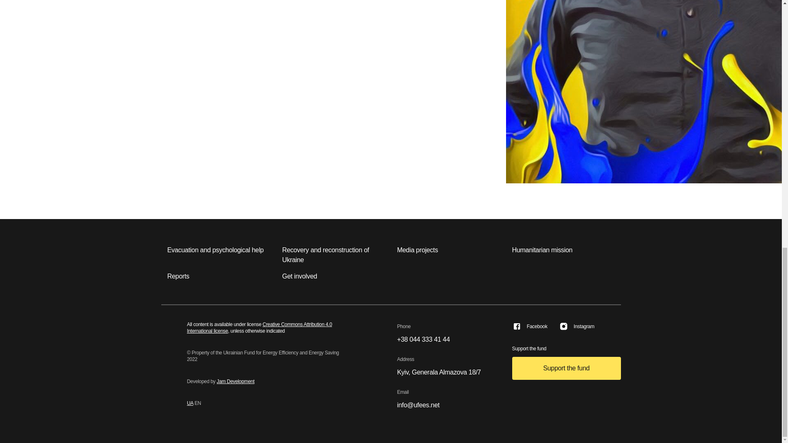 This screenshot has height=443, width=788. I want to click on Media projects, so click(417, 250).